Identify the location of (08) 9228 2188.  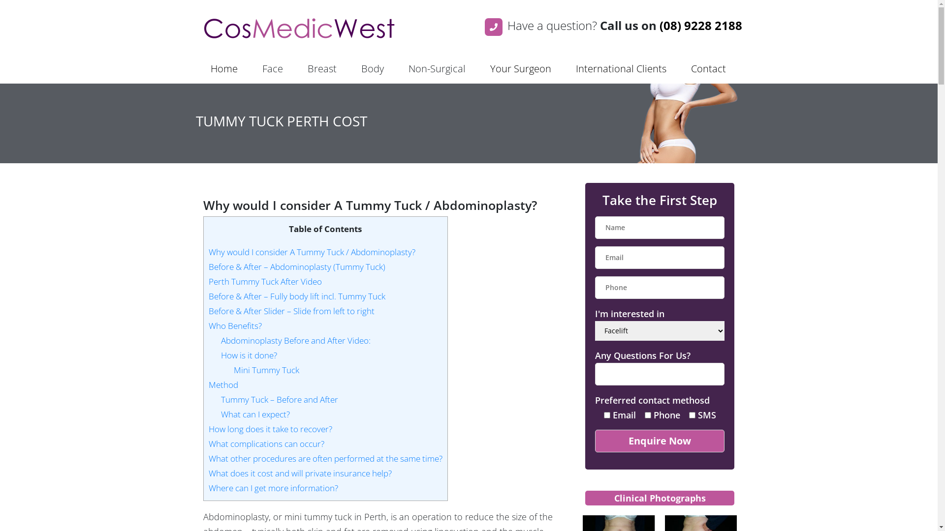
(701, 26).